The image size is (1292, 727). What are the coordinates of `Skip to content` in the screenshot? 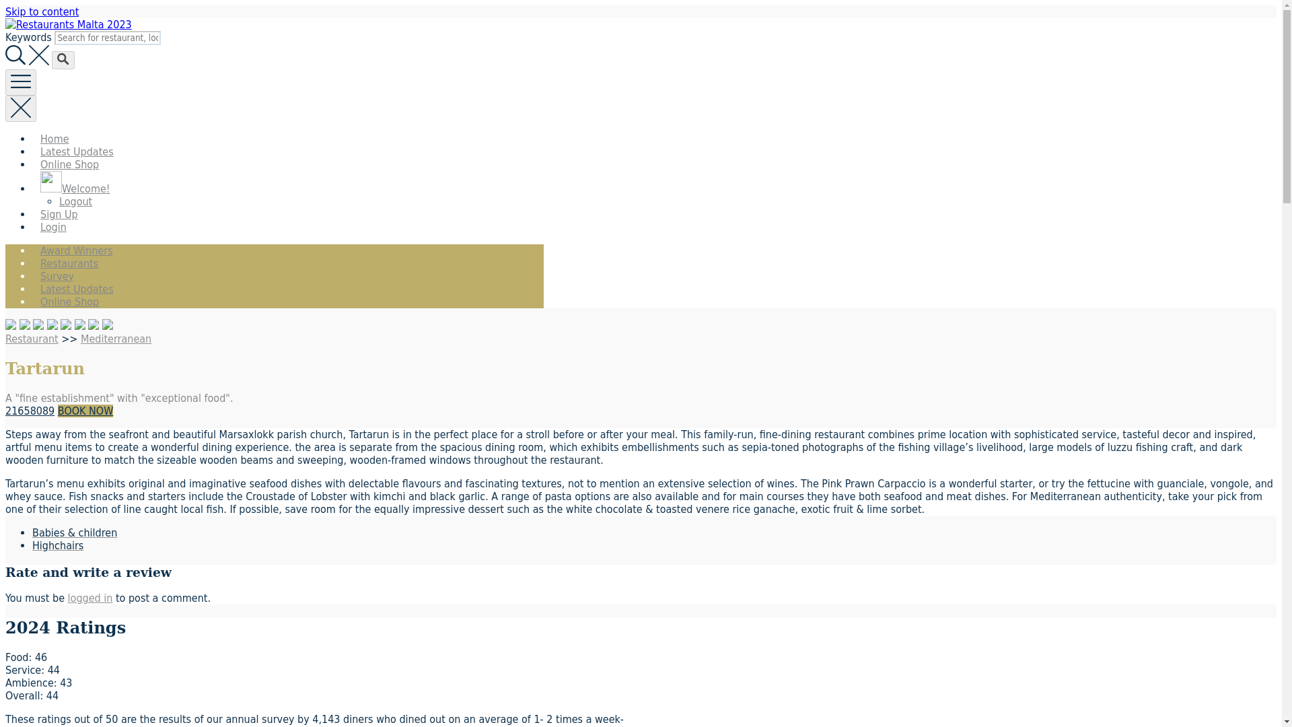 It's located at (42, 11).